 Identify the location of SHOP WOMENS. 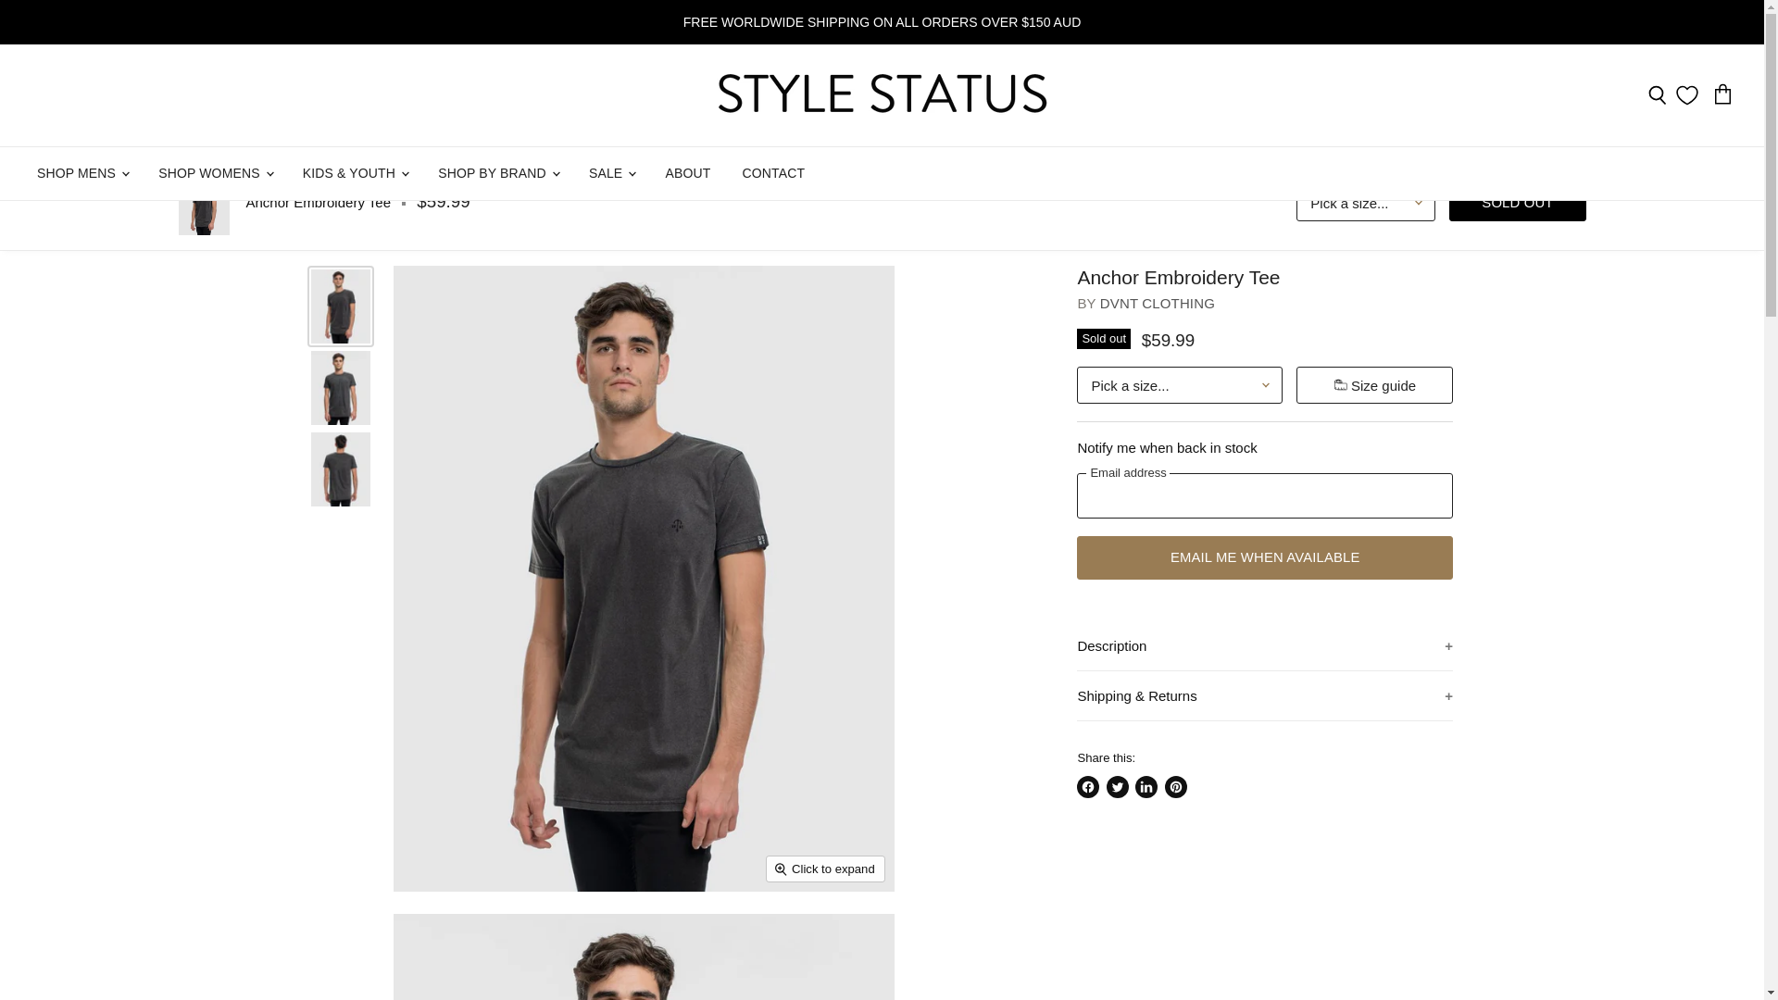
(214, 174).